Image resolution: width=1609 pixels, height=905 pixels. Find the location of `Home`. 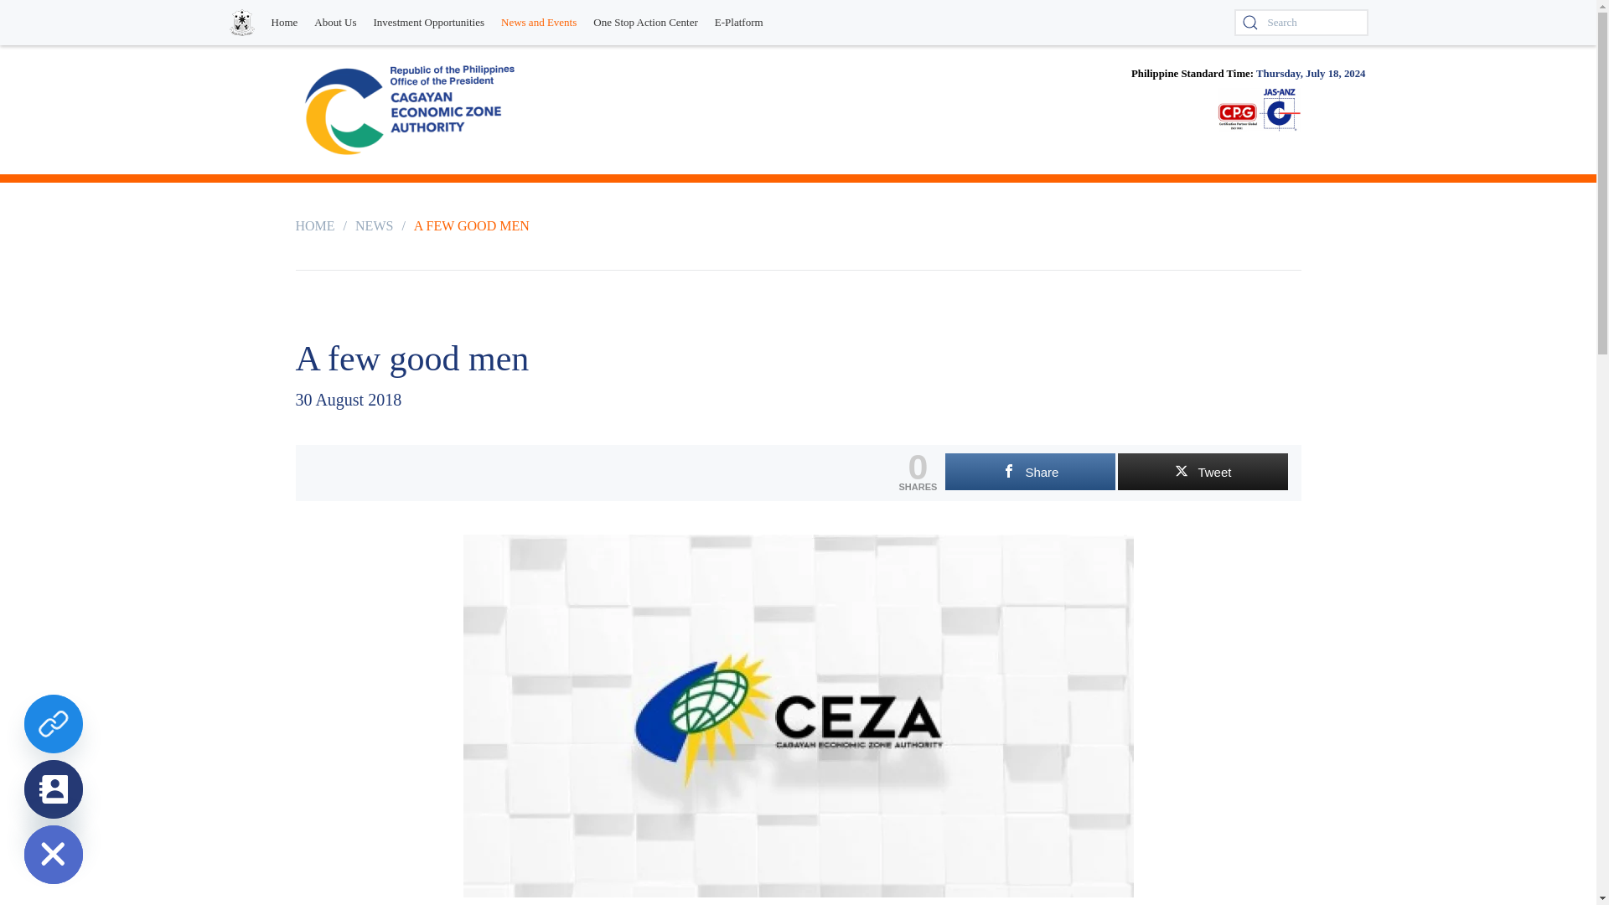

Home is located at coordinates (285, 22).